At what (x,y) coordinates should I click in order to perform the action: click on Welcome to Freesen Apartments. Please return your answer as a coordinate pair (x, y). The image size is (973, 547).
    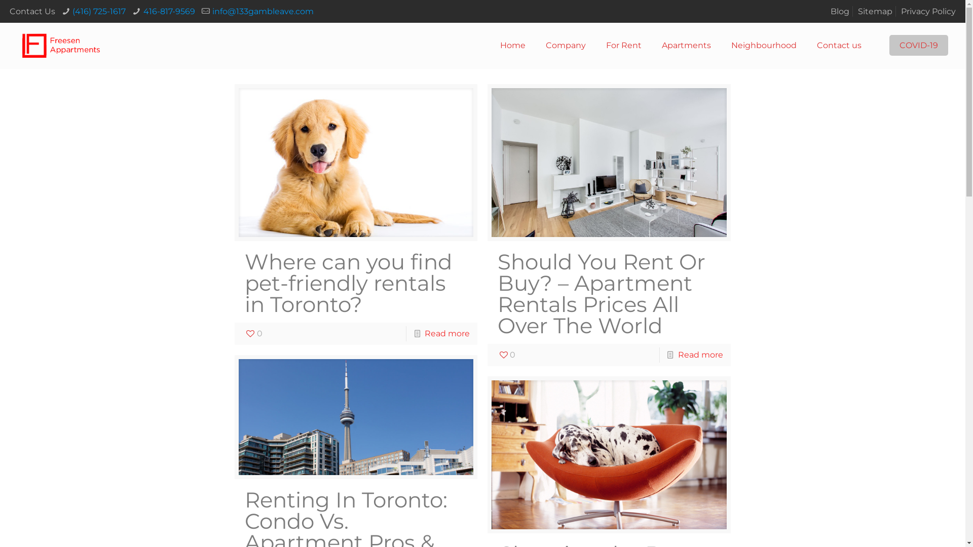
    Looking at the image, I should click on (61, 46).